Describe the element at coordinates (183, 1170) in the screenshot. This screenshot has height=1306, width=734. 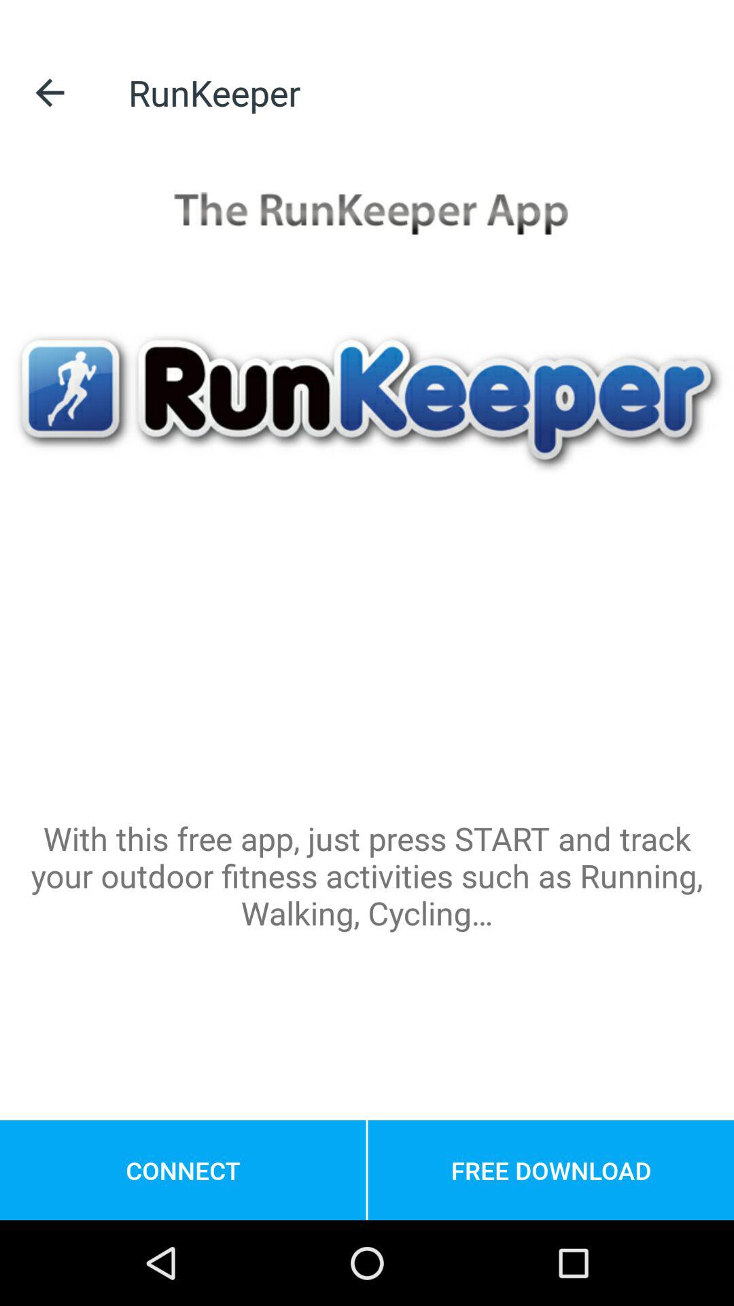
I see `swipe to the connect icon` at that location.